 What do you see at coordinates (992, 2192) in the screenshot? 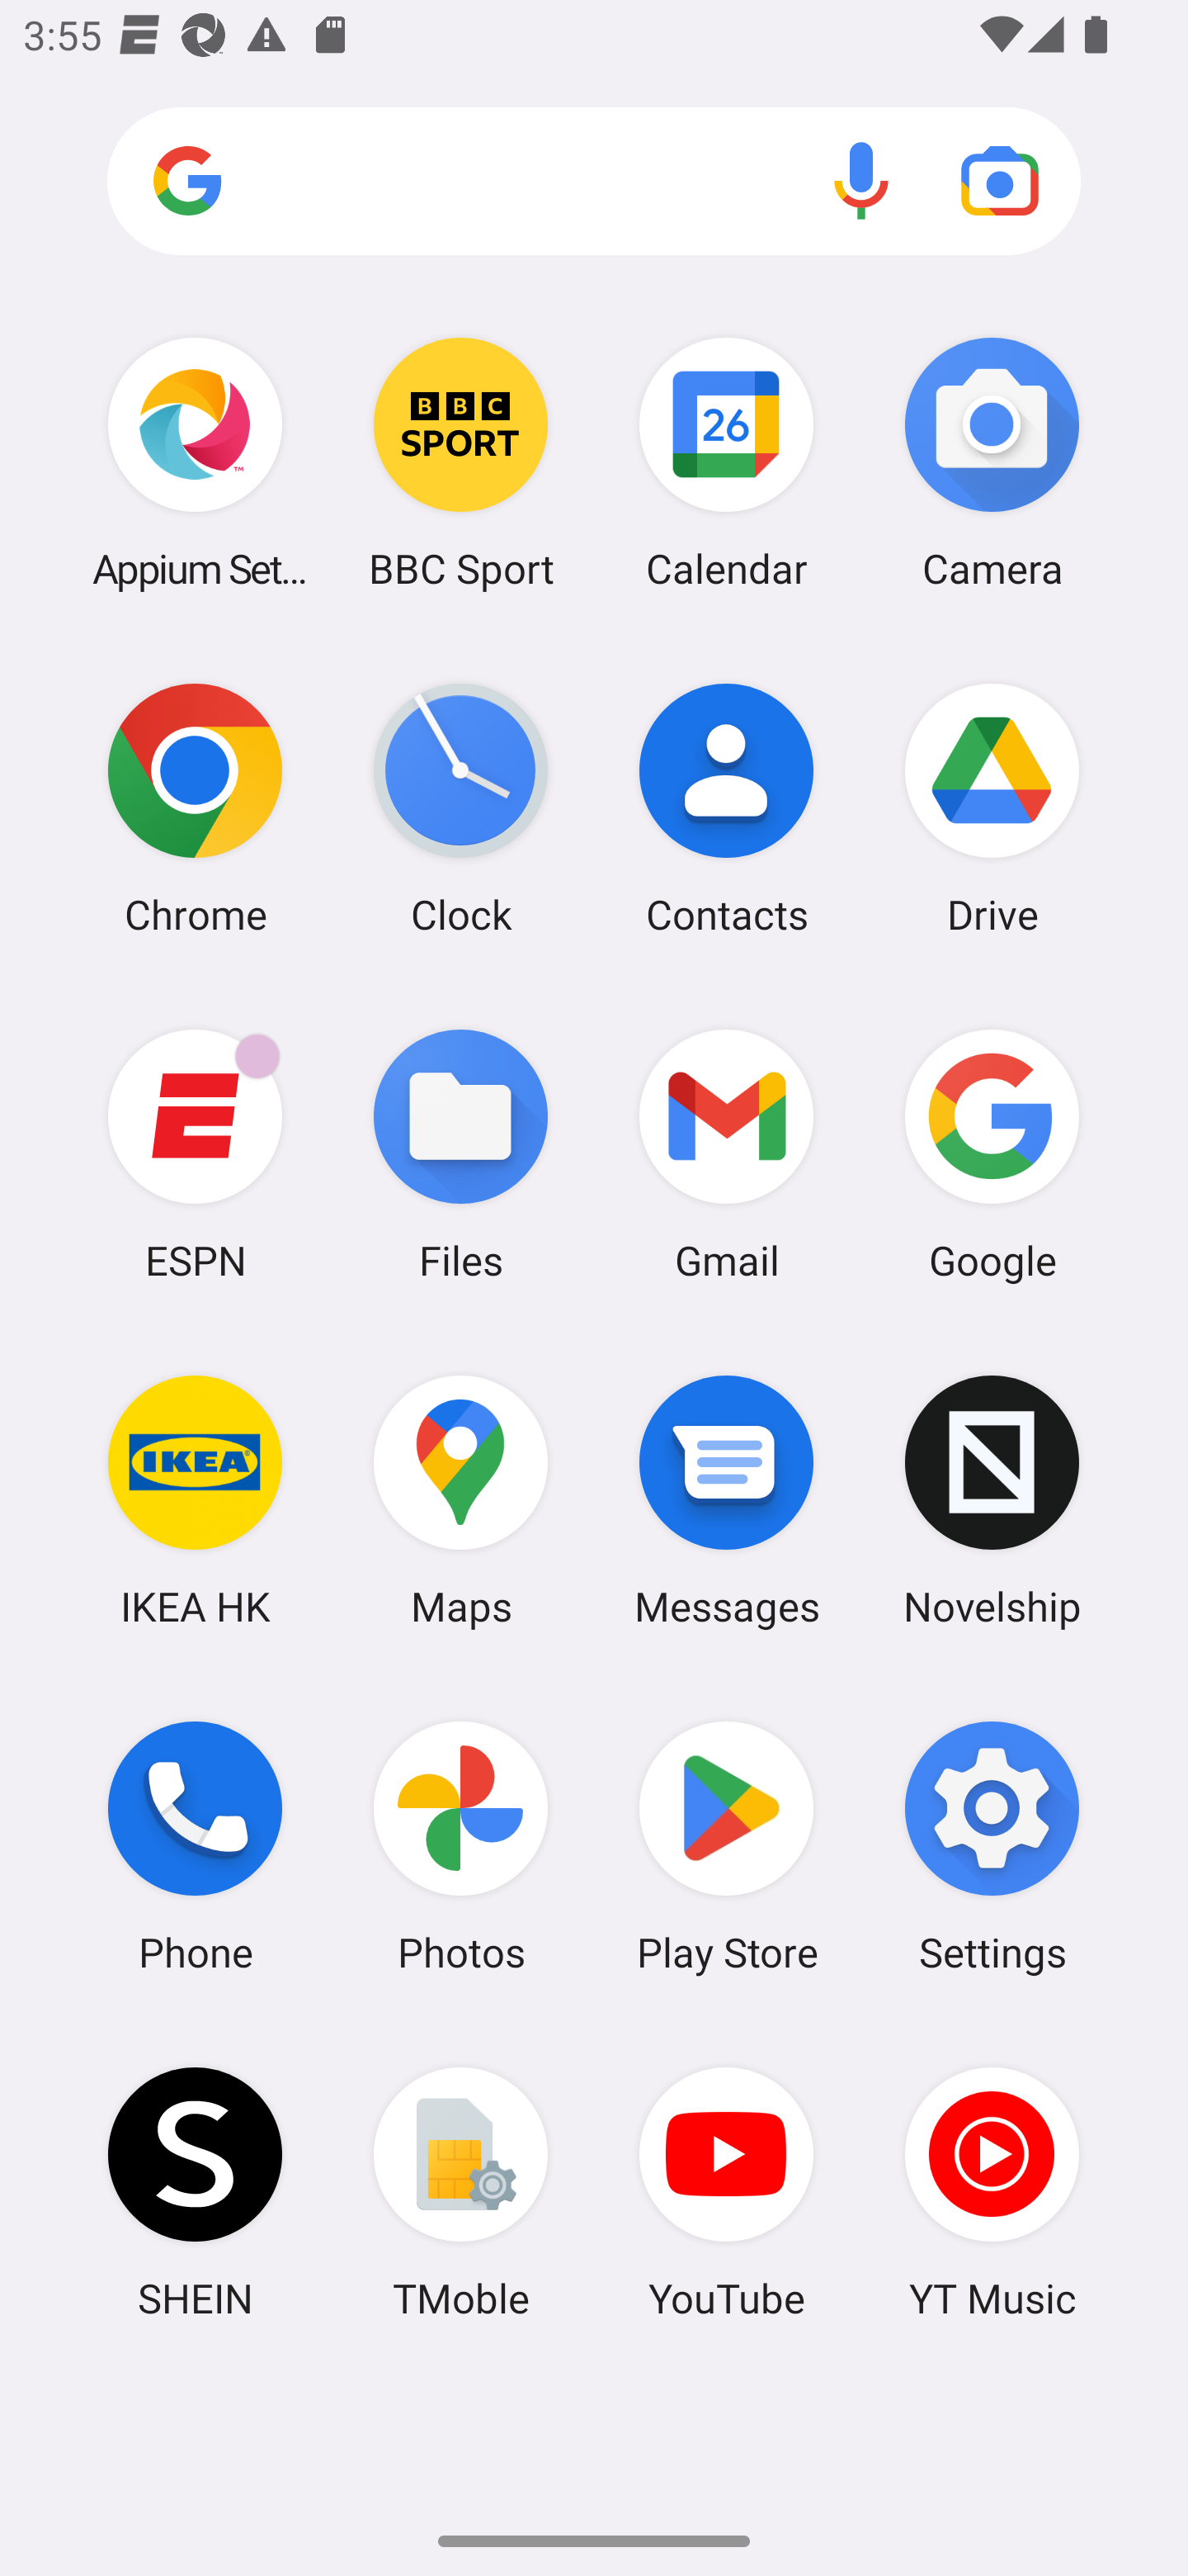
I see `YT Music` at bounding box center [992, 2192].